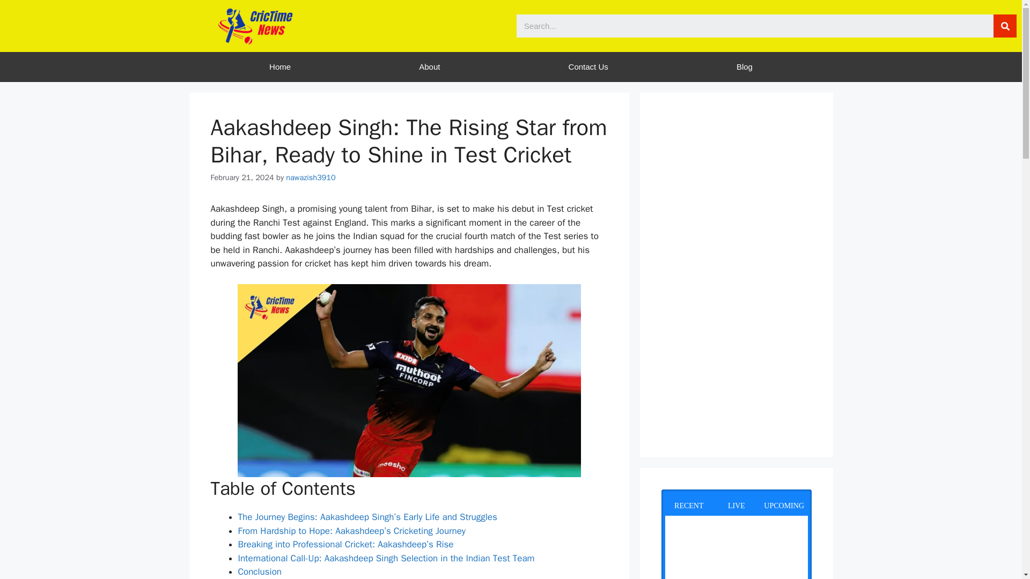 This screenshot has width=1030, height=579. Describe the element at coordinates (430, 67) in the screenshot. I see `About` at that location.